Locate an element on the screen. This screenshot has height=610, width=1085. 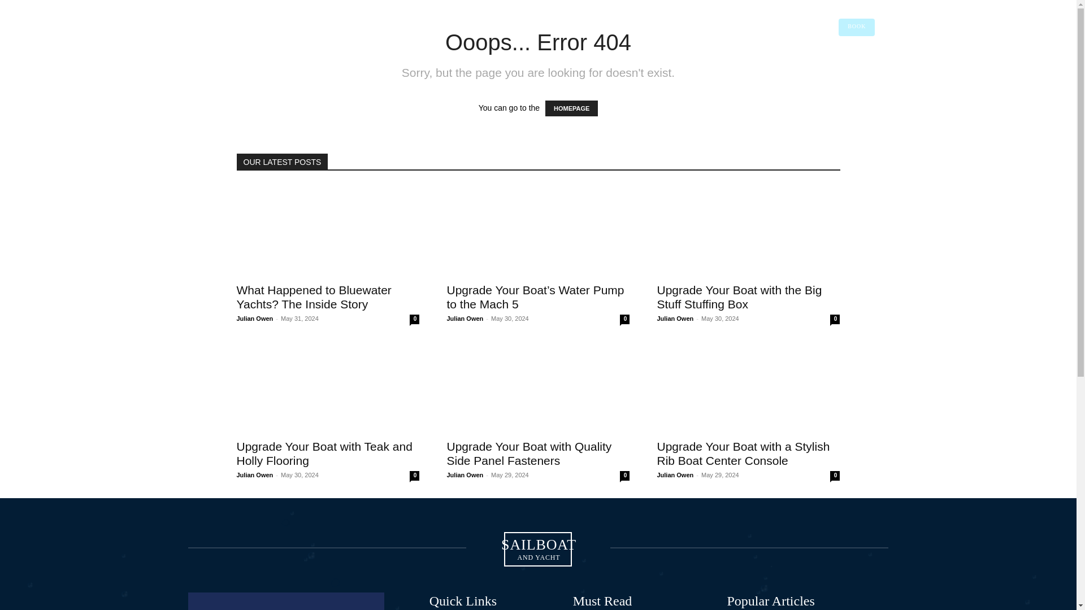
Twitter is located at coordinates (408, 62).